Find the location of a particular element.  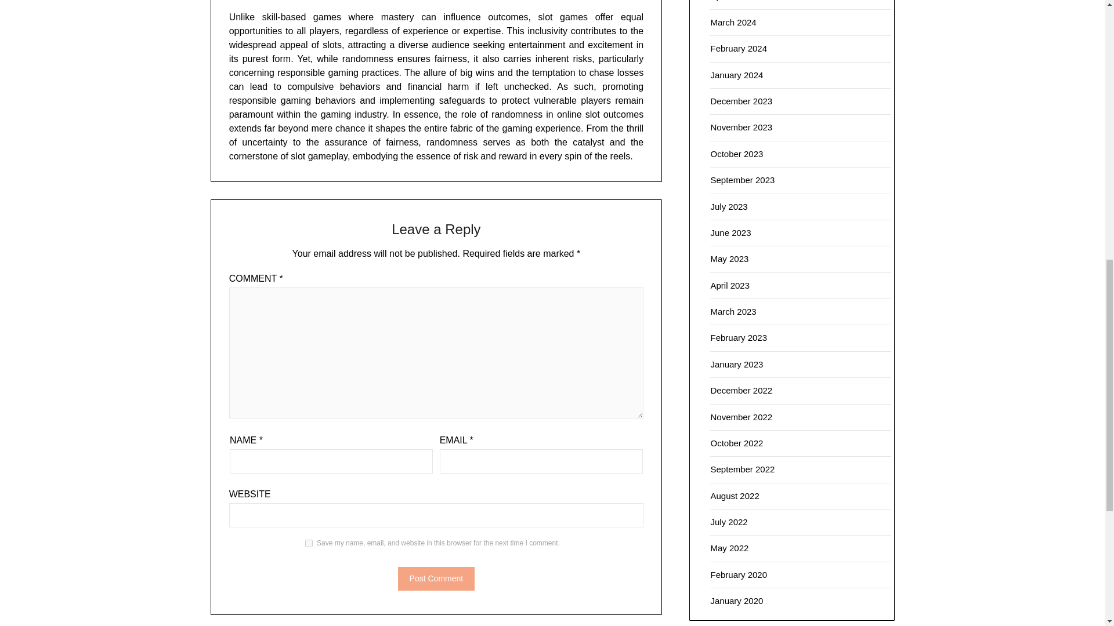

January 2024 is located at coordinates (737, 75).